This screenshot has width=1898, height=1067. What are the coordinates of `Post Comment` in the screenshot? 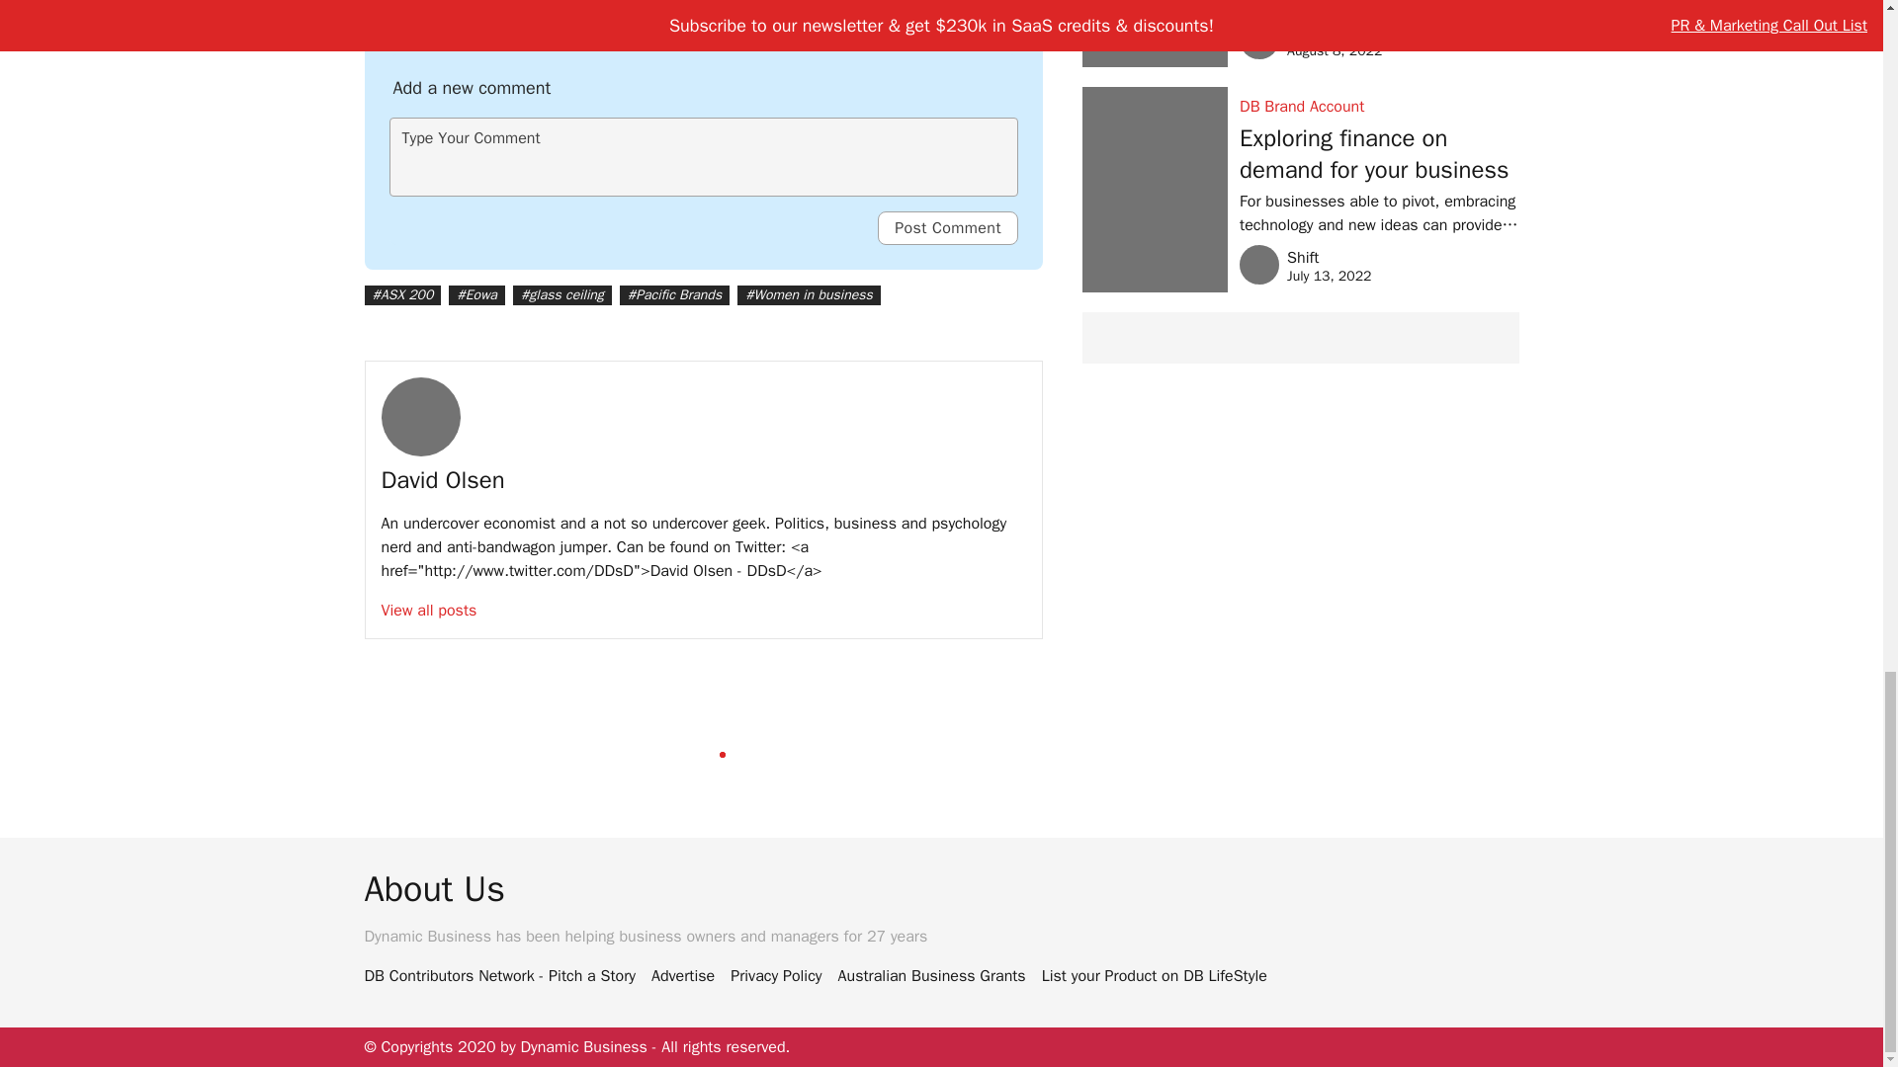 It's located at (947, 227).